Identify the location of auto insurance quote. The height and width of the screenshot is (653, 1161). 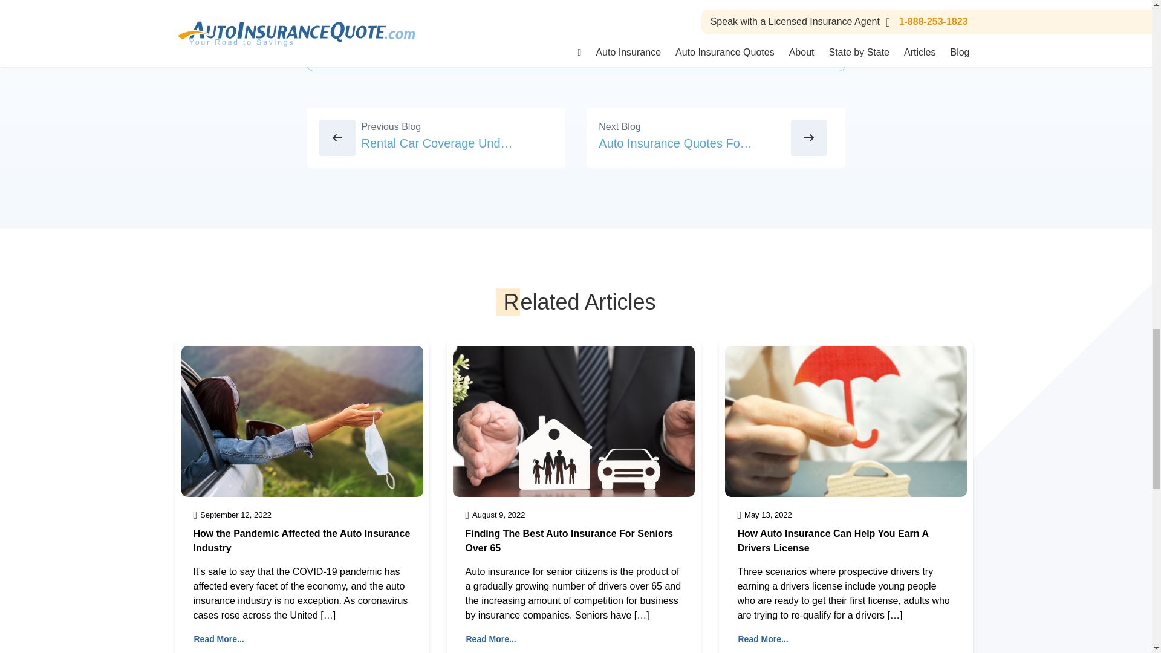
(410, 34).